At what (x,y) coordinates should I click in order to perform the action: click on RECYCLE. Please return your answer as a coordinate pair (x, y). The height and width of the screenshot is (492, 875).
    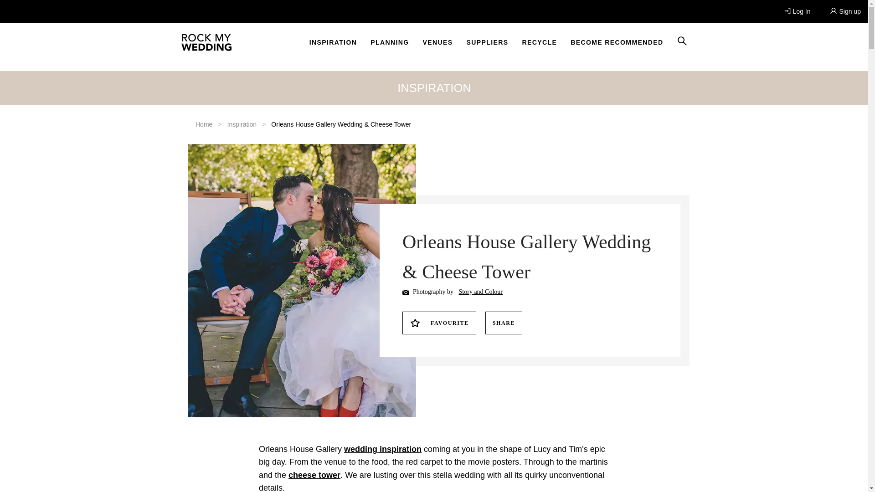
    Looking at the image, I should click on (539, 42).